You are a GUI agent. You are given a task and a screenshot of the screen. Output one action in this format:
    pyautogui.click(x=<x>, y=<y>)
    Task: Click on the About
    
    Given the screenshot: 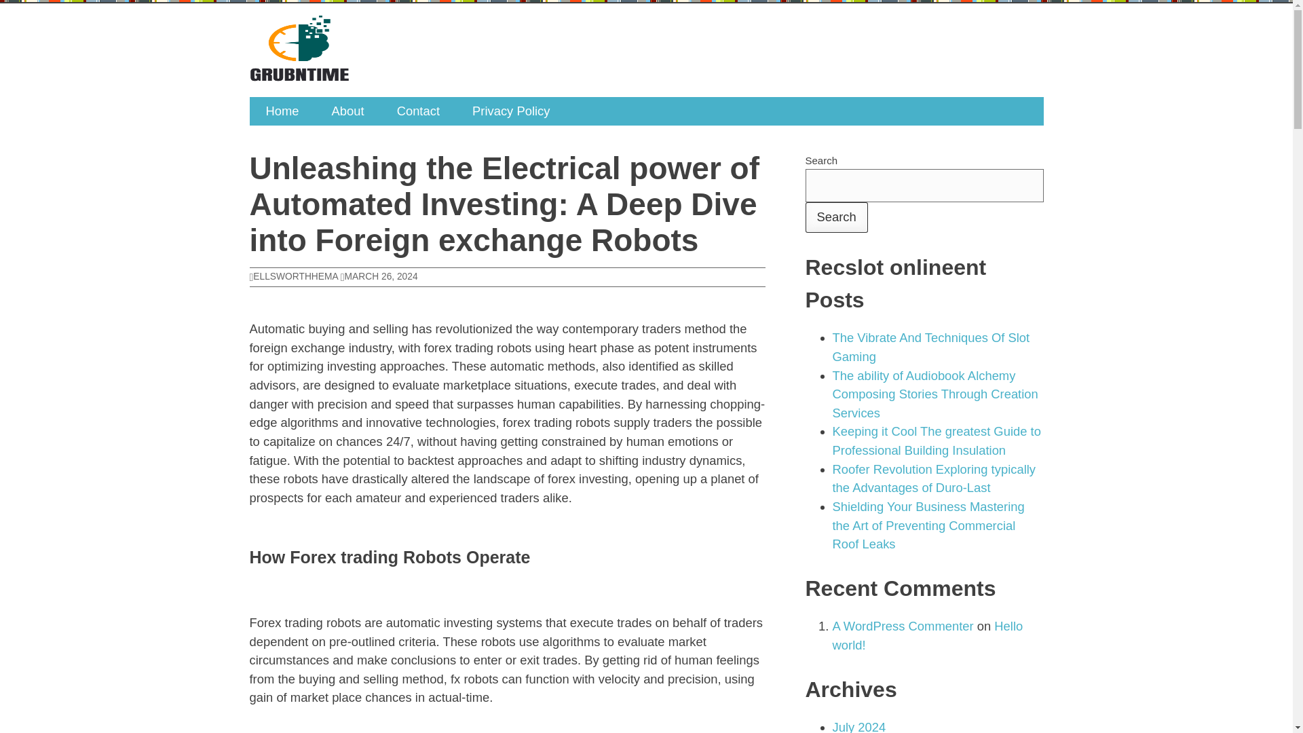 What is the action you would take?
    pyautogui.click(x=347, y=111)
    